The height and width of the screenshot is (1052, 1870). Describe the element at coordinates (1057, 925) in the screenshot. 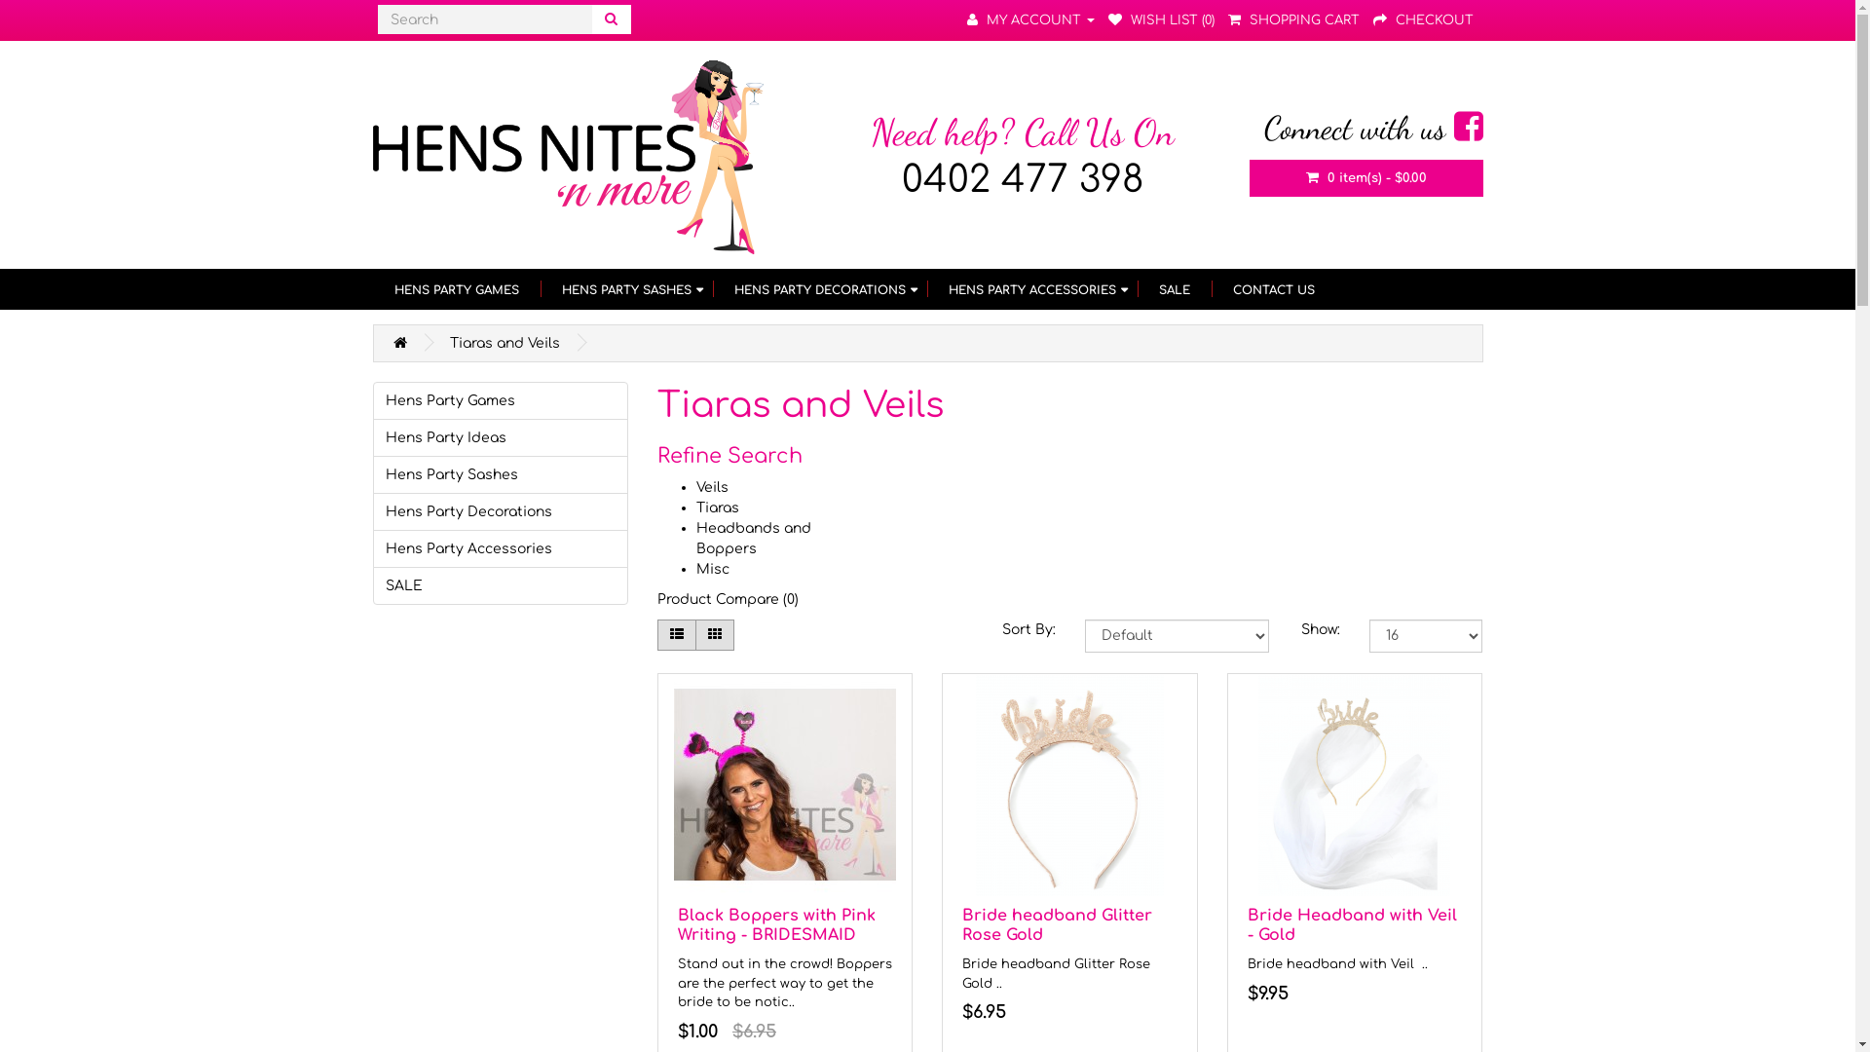

I see `Bride headband Glitter Rose Gold` at that location.